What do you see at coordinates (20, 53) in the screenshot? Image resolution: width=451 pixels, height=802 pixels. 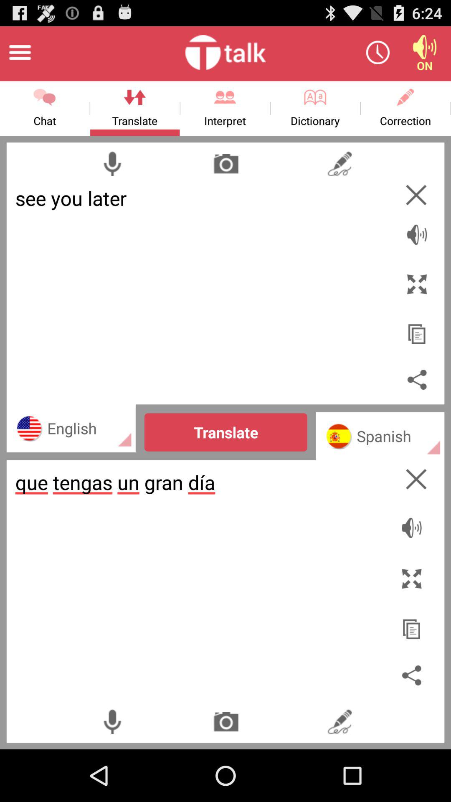 I see `go to menu` at bounding box center [20, 53].